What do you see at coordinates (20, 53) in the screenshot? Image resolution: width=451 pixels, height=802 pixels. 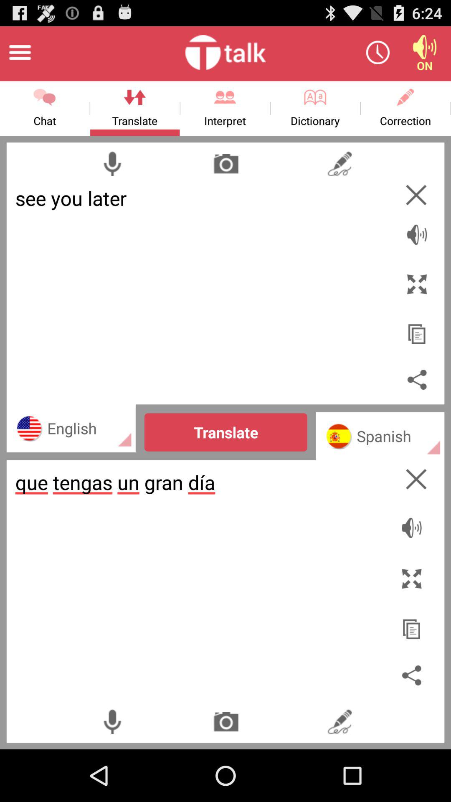 I see `go to menu` at bounding box center [20, 53].